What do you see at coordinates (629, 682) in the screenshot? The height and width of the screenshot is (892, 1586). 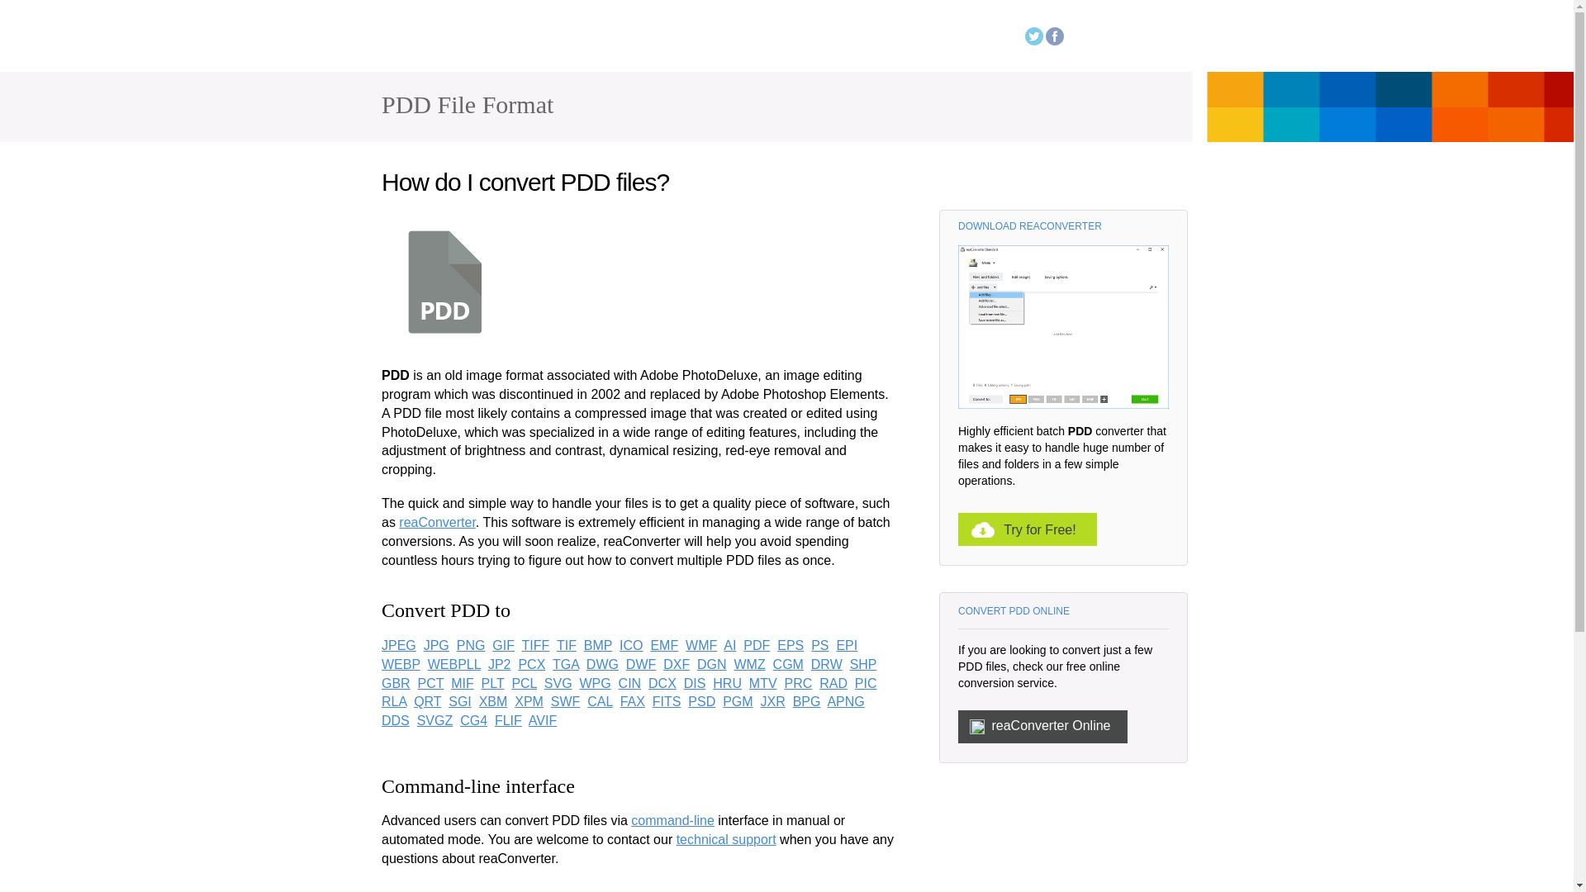 I see `CIN` at bounding box center [629, 682].